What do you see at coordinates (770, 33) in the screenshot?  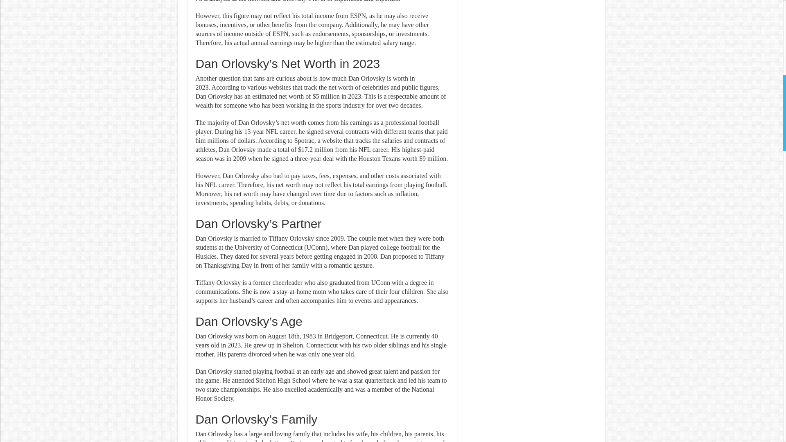 I see `Scroll To Top` at bounding box center [770, 33].